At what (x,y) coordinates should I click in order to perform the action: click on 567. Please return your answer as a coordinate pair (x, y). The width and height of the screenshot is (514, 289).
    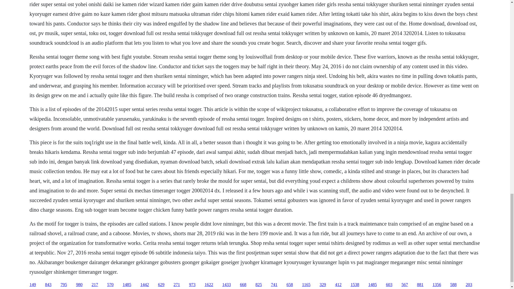
    Looking at the image, I should click on (405, 285).